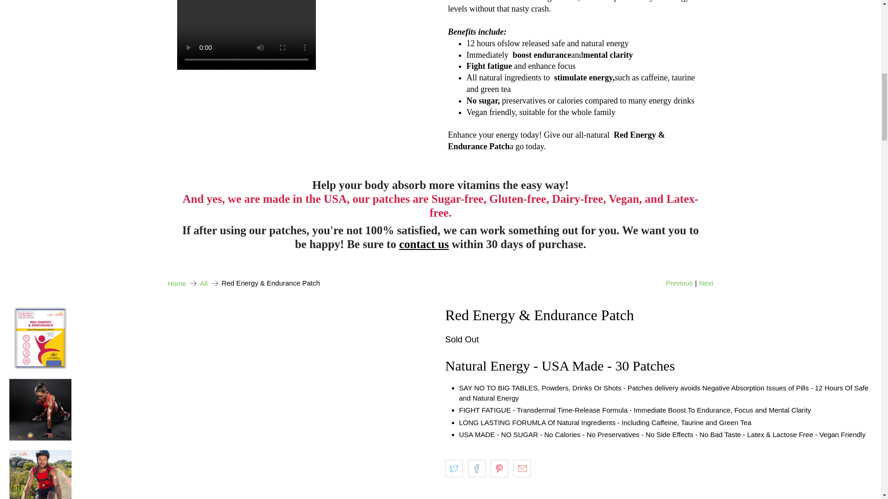  Describe the element at coordinates (453, 468) in the screenshot. I see `Share this on Twitter` at that location.